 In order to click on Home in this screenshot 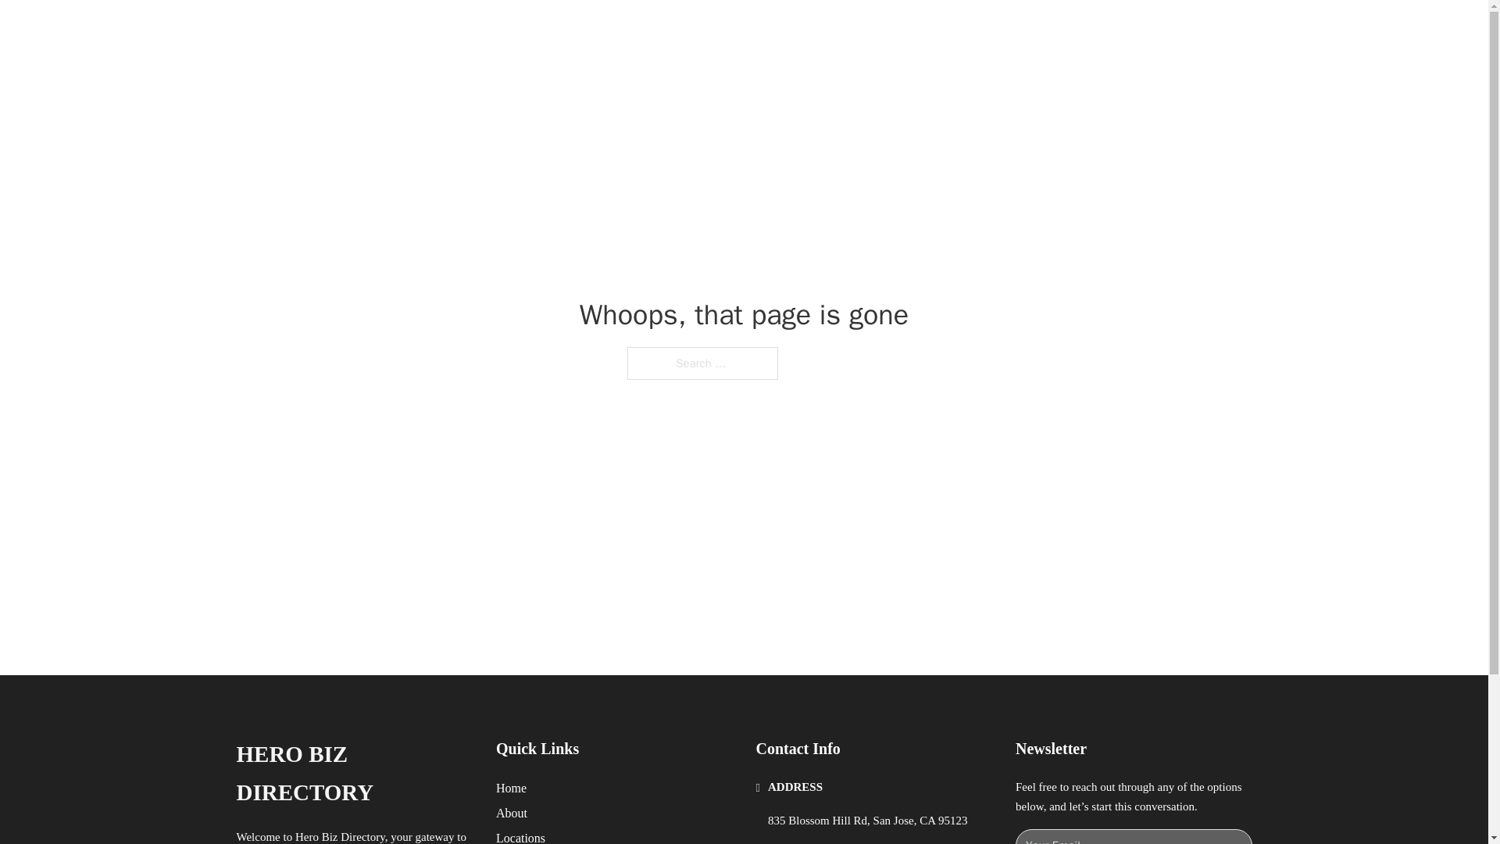, I will do `click(511, 788)`.